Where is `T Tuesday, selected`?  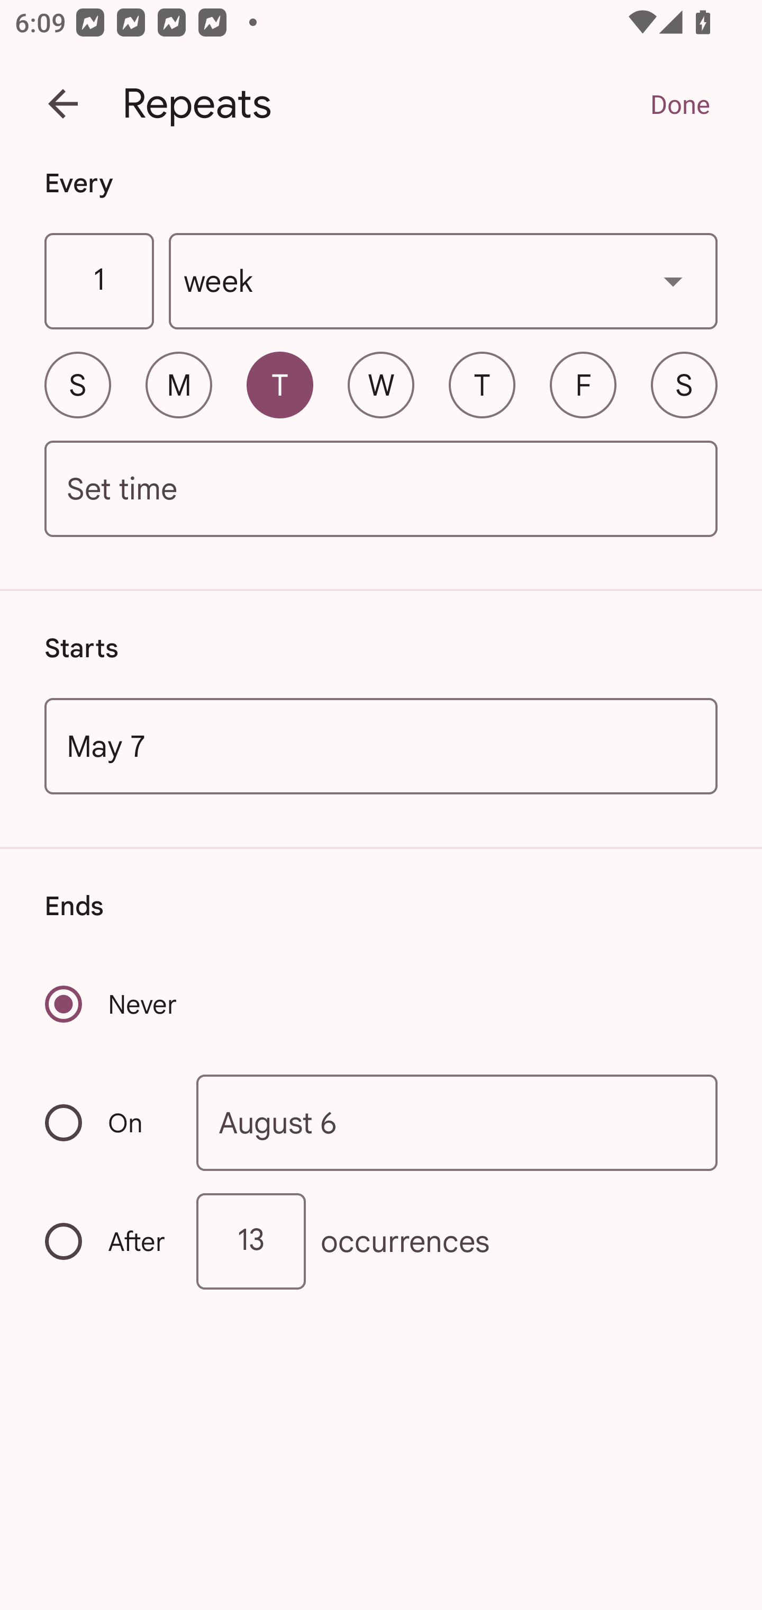
T Tuesday, selected is located at coordinates (279, 384).